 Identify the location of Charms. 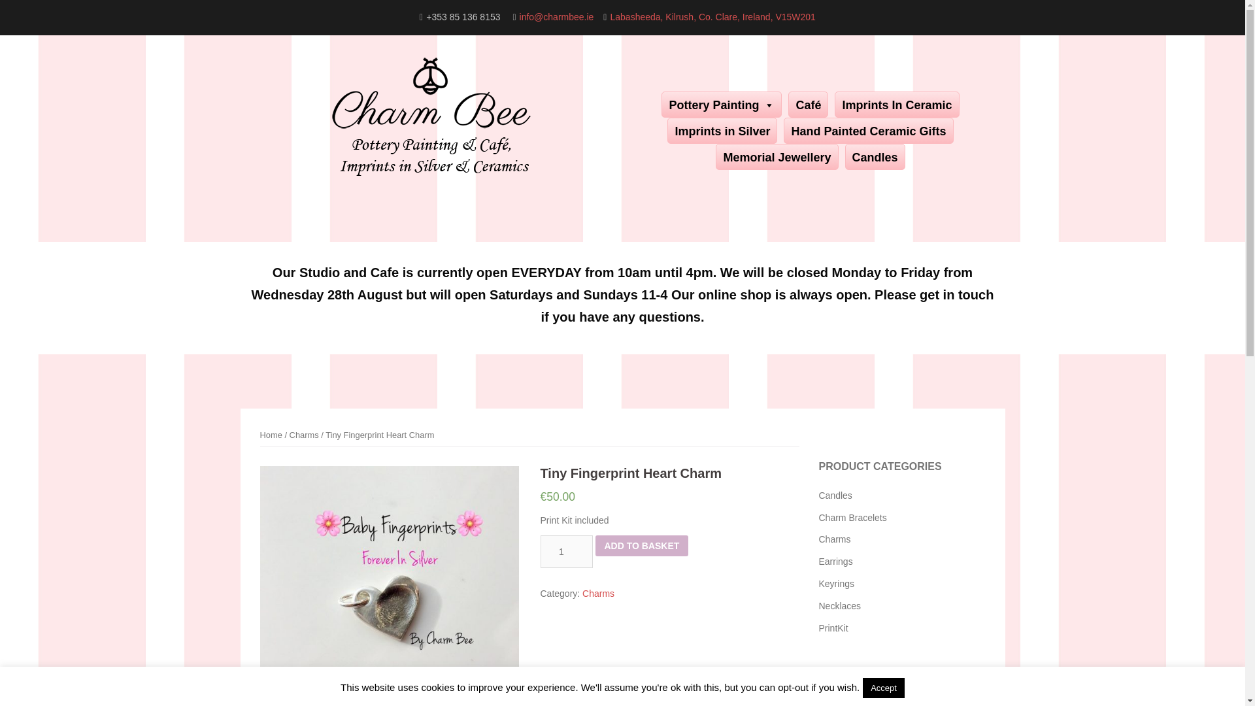
(598, 593).